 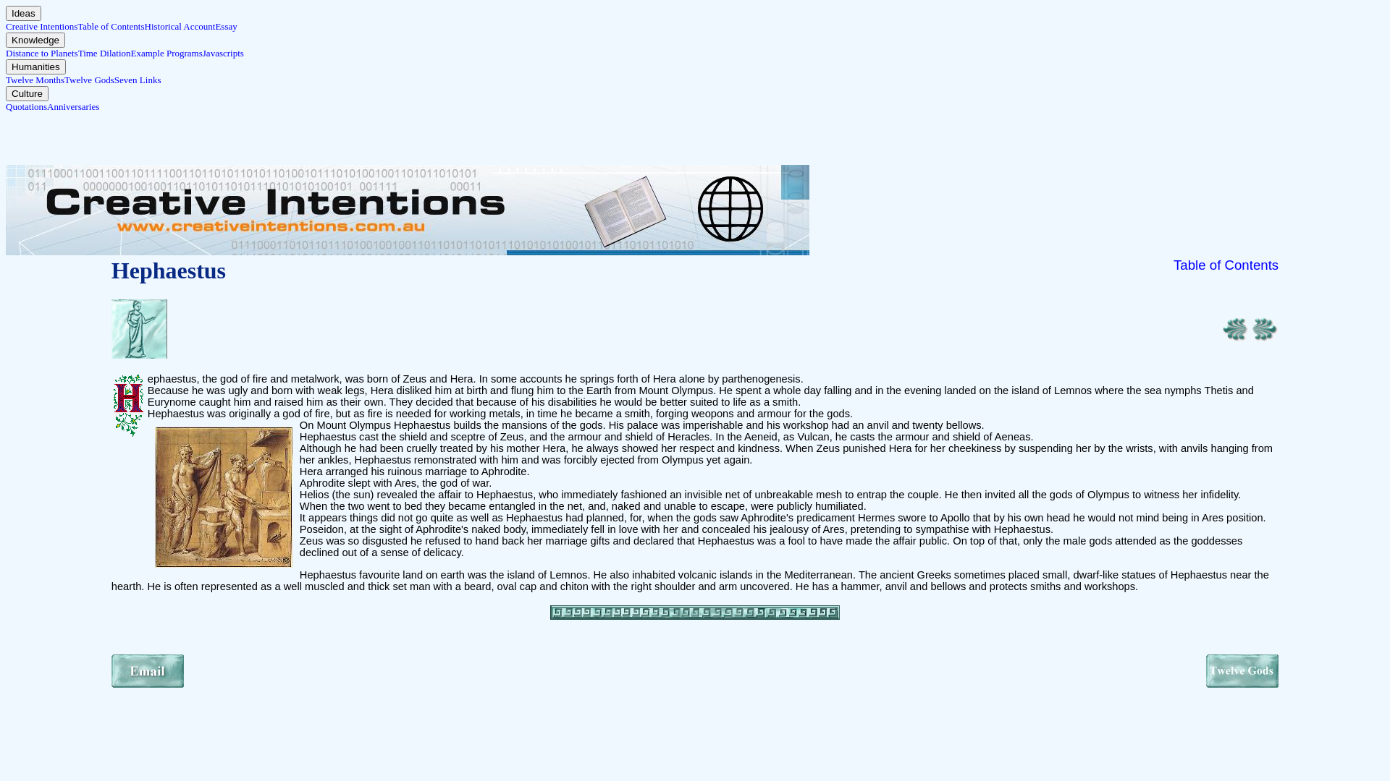 What do you see at coordinates (104, 54) in the screenshot?
I see `Time Dilation` at bounding box center [104, 54].